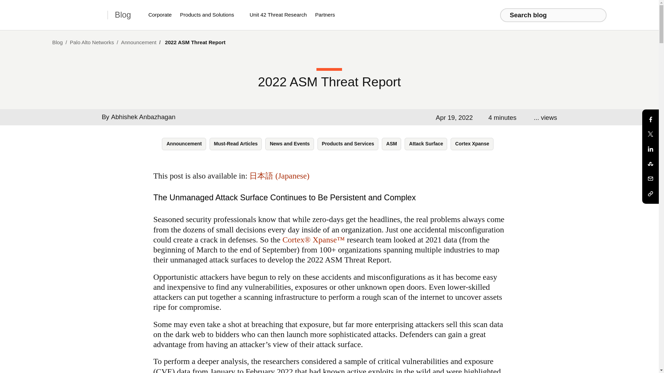 The height and width of the screenshot is (373, 664). Describe the element at coordinates (210, 15) in the screenshot. I see `Products and Solutions` at that location.